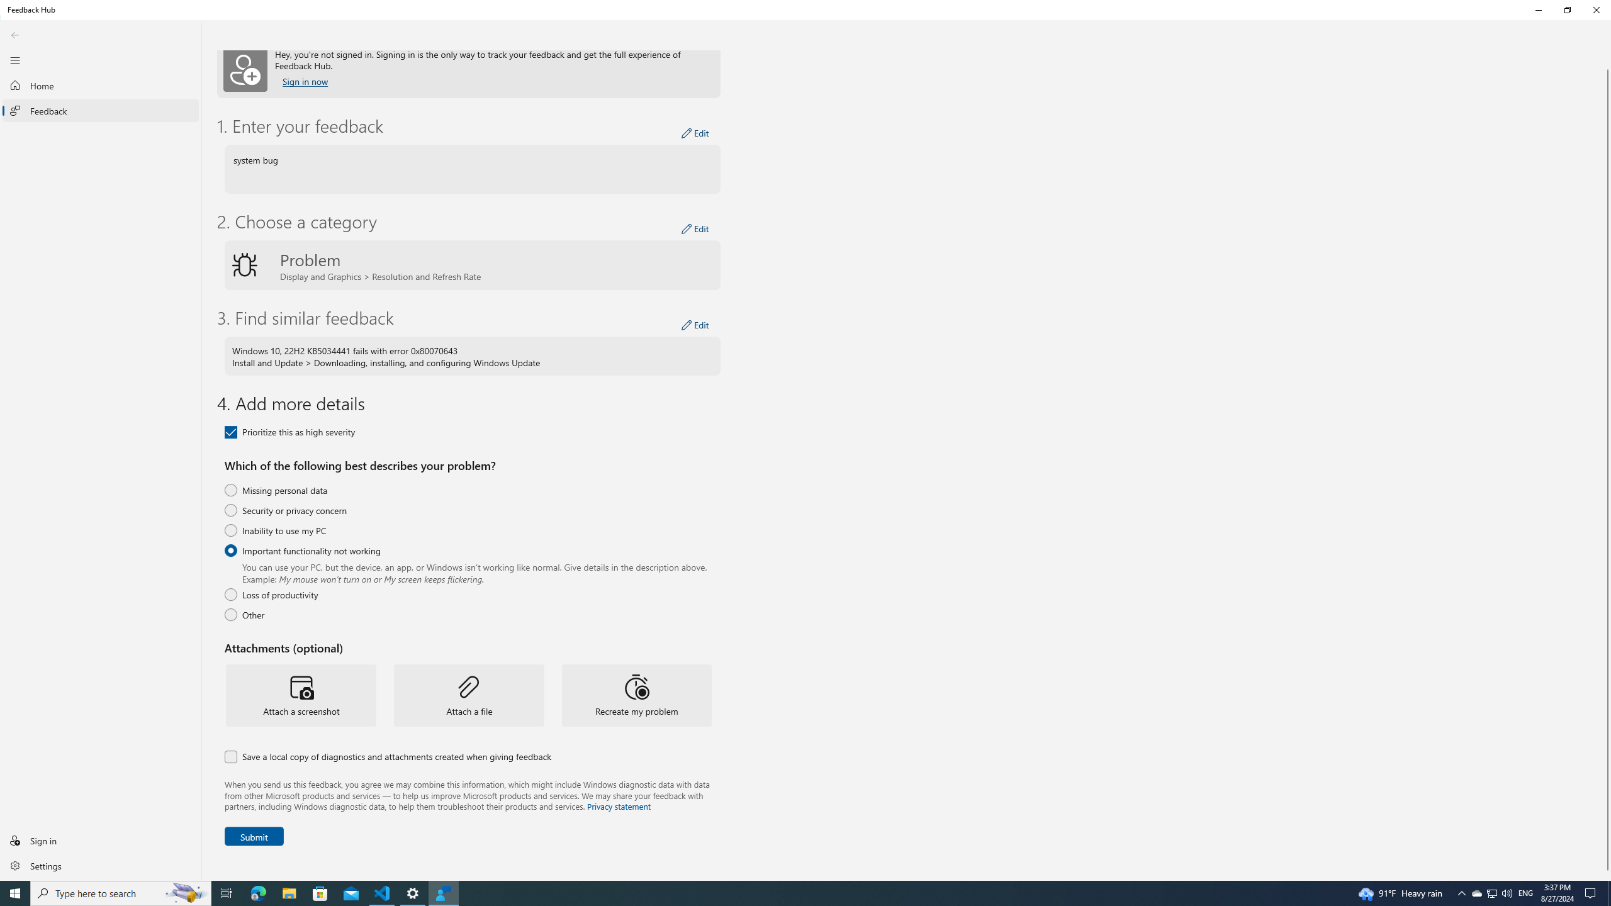 This screenshot has width=1611, height=906. I want to click on Q2790: 100%, so click(637, 695).